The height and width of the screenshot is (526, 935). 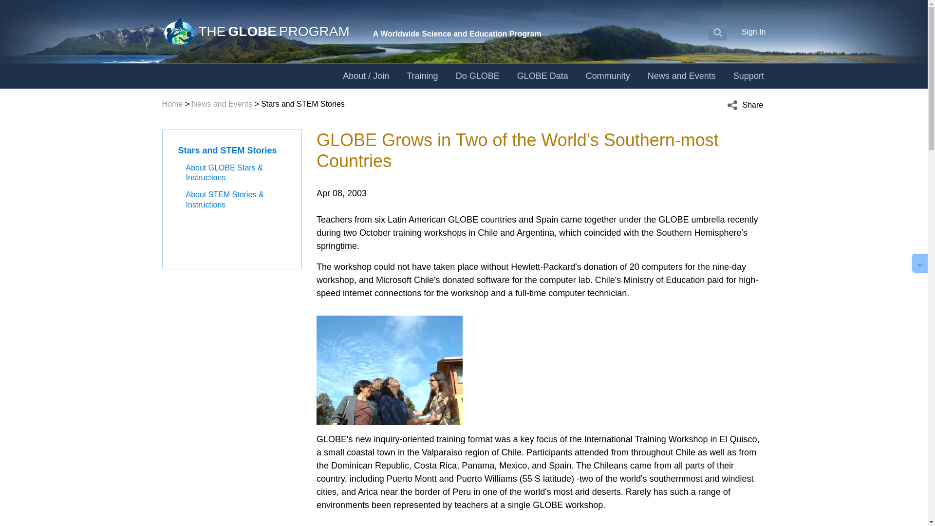 I want to click on Go to GLOBE.gov, so click(x=255, y=31).